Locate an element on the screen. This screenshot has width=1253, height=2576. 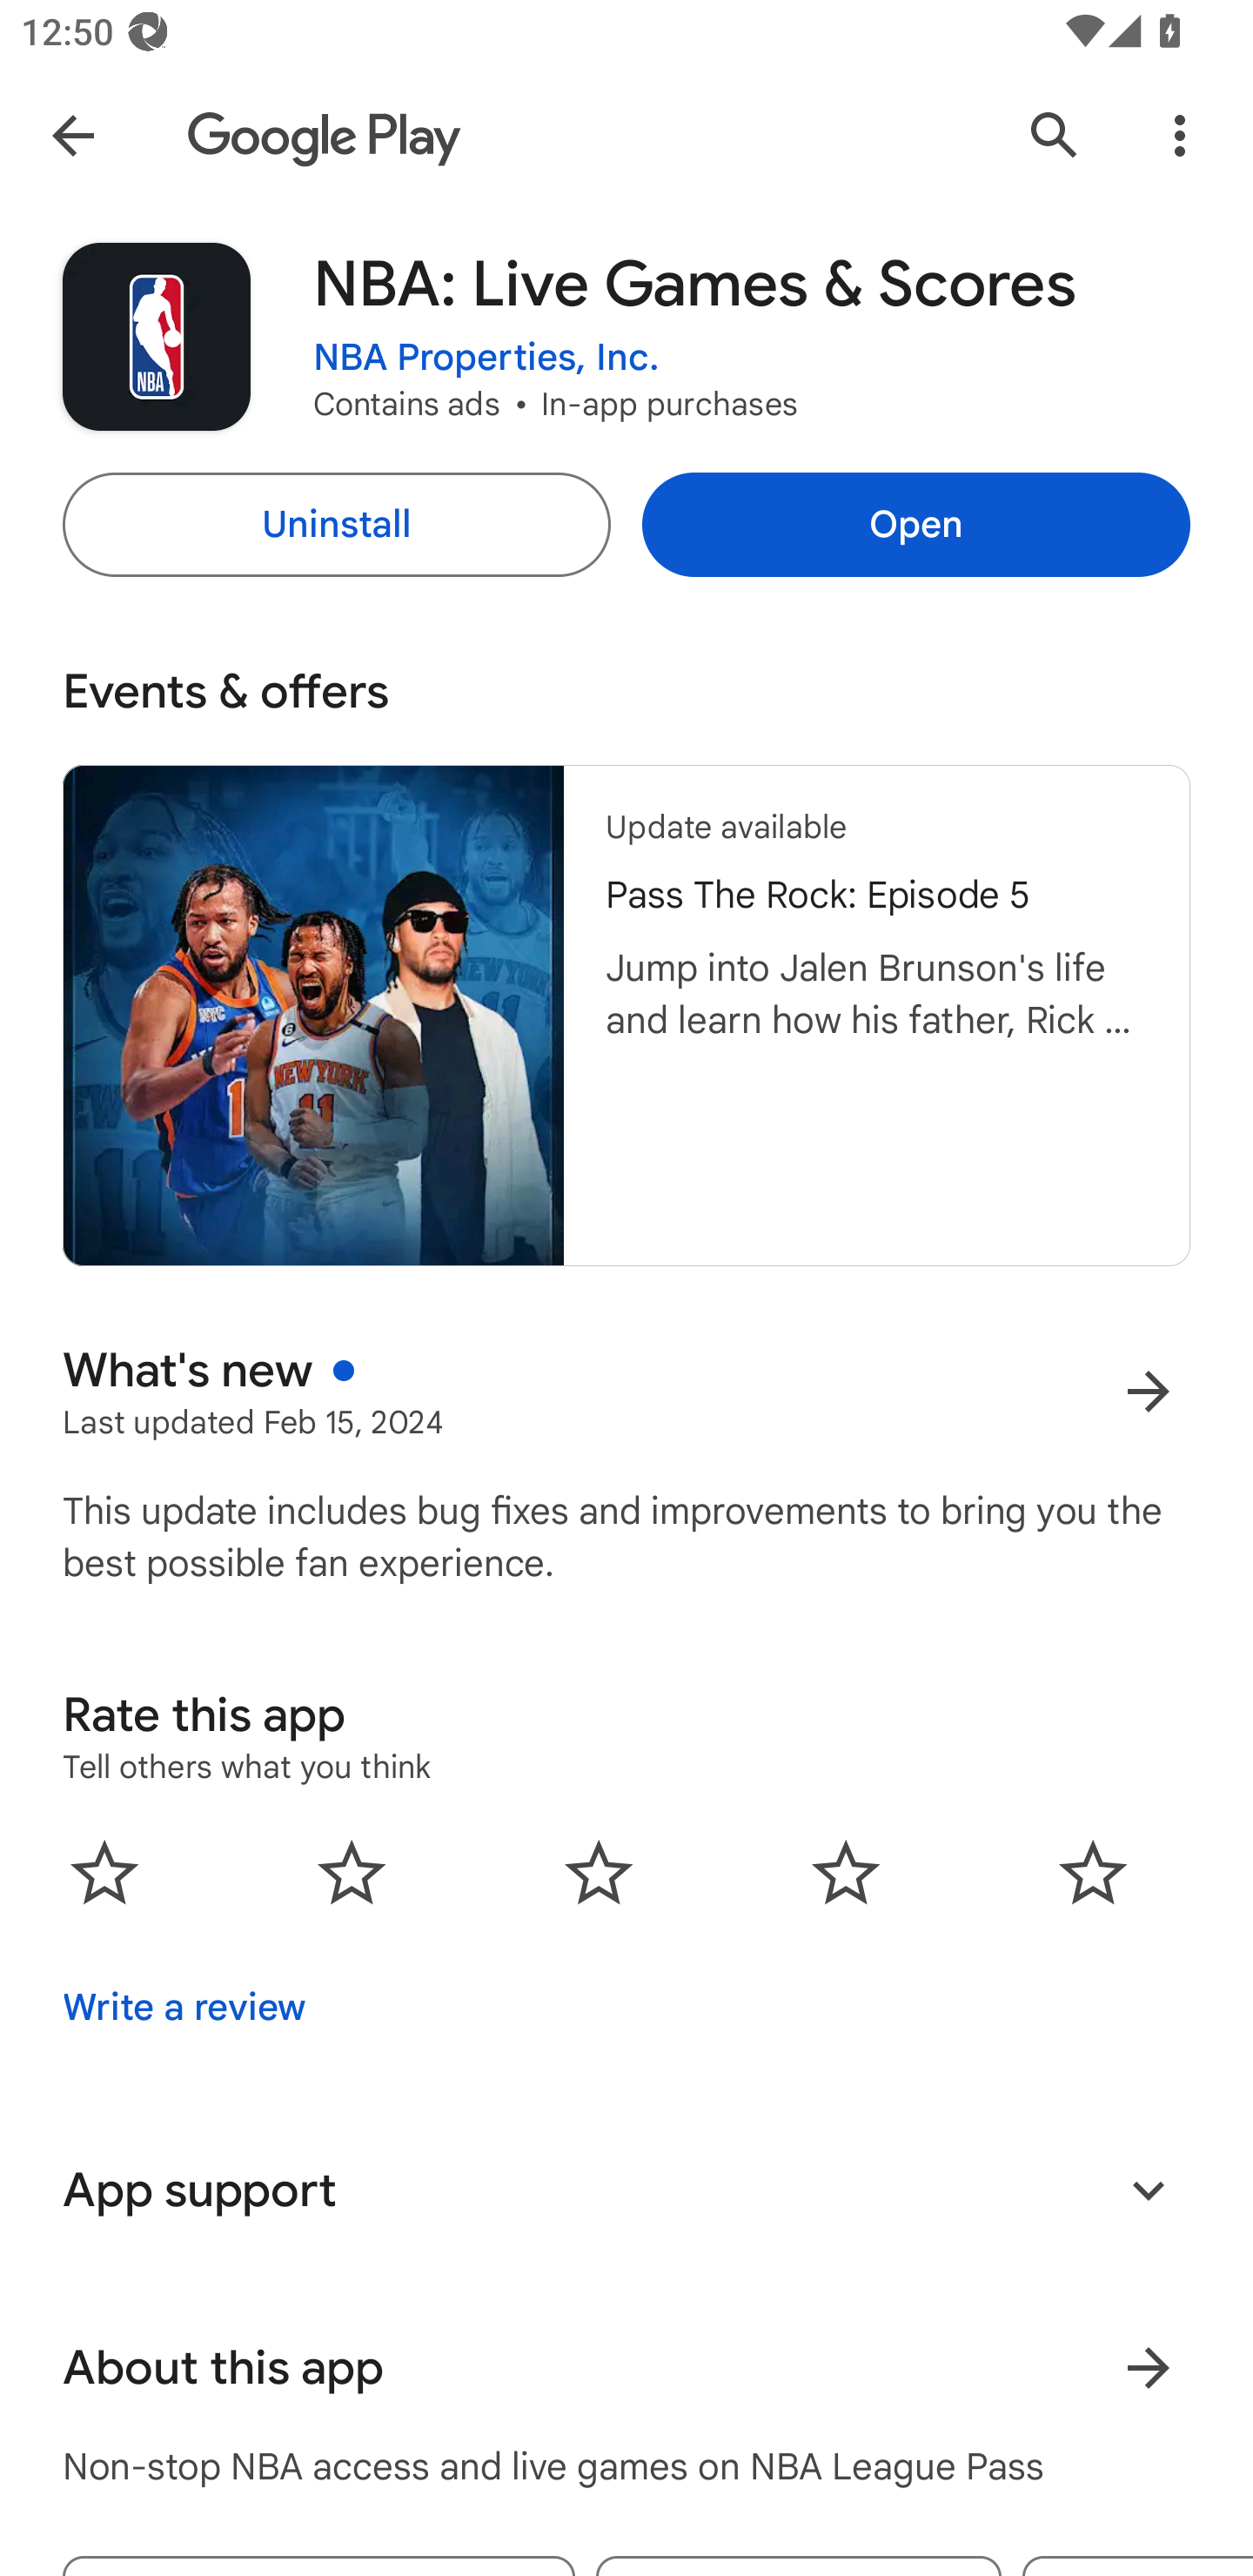
Search Google Play is located at coordinates (1055, 134).